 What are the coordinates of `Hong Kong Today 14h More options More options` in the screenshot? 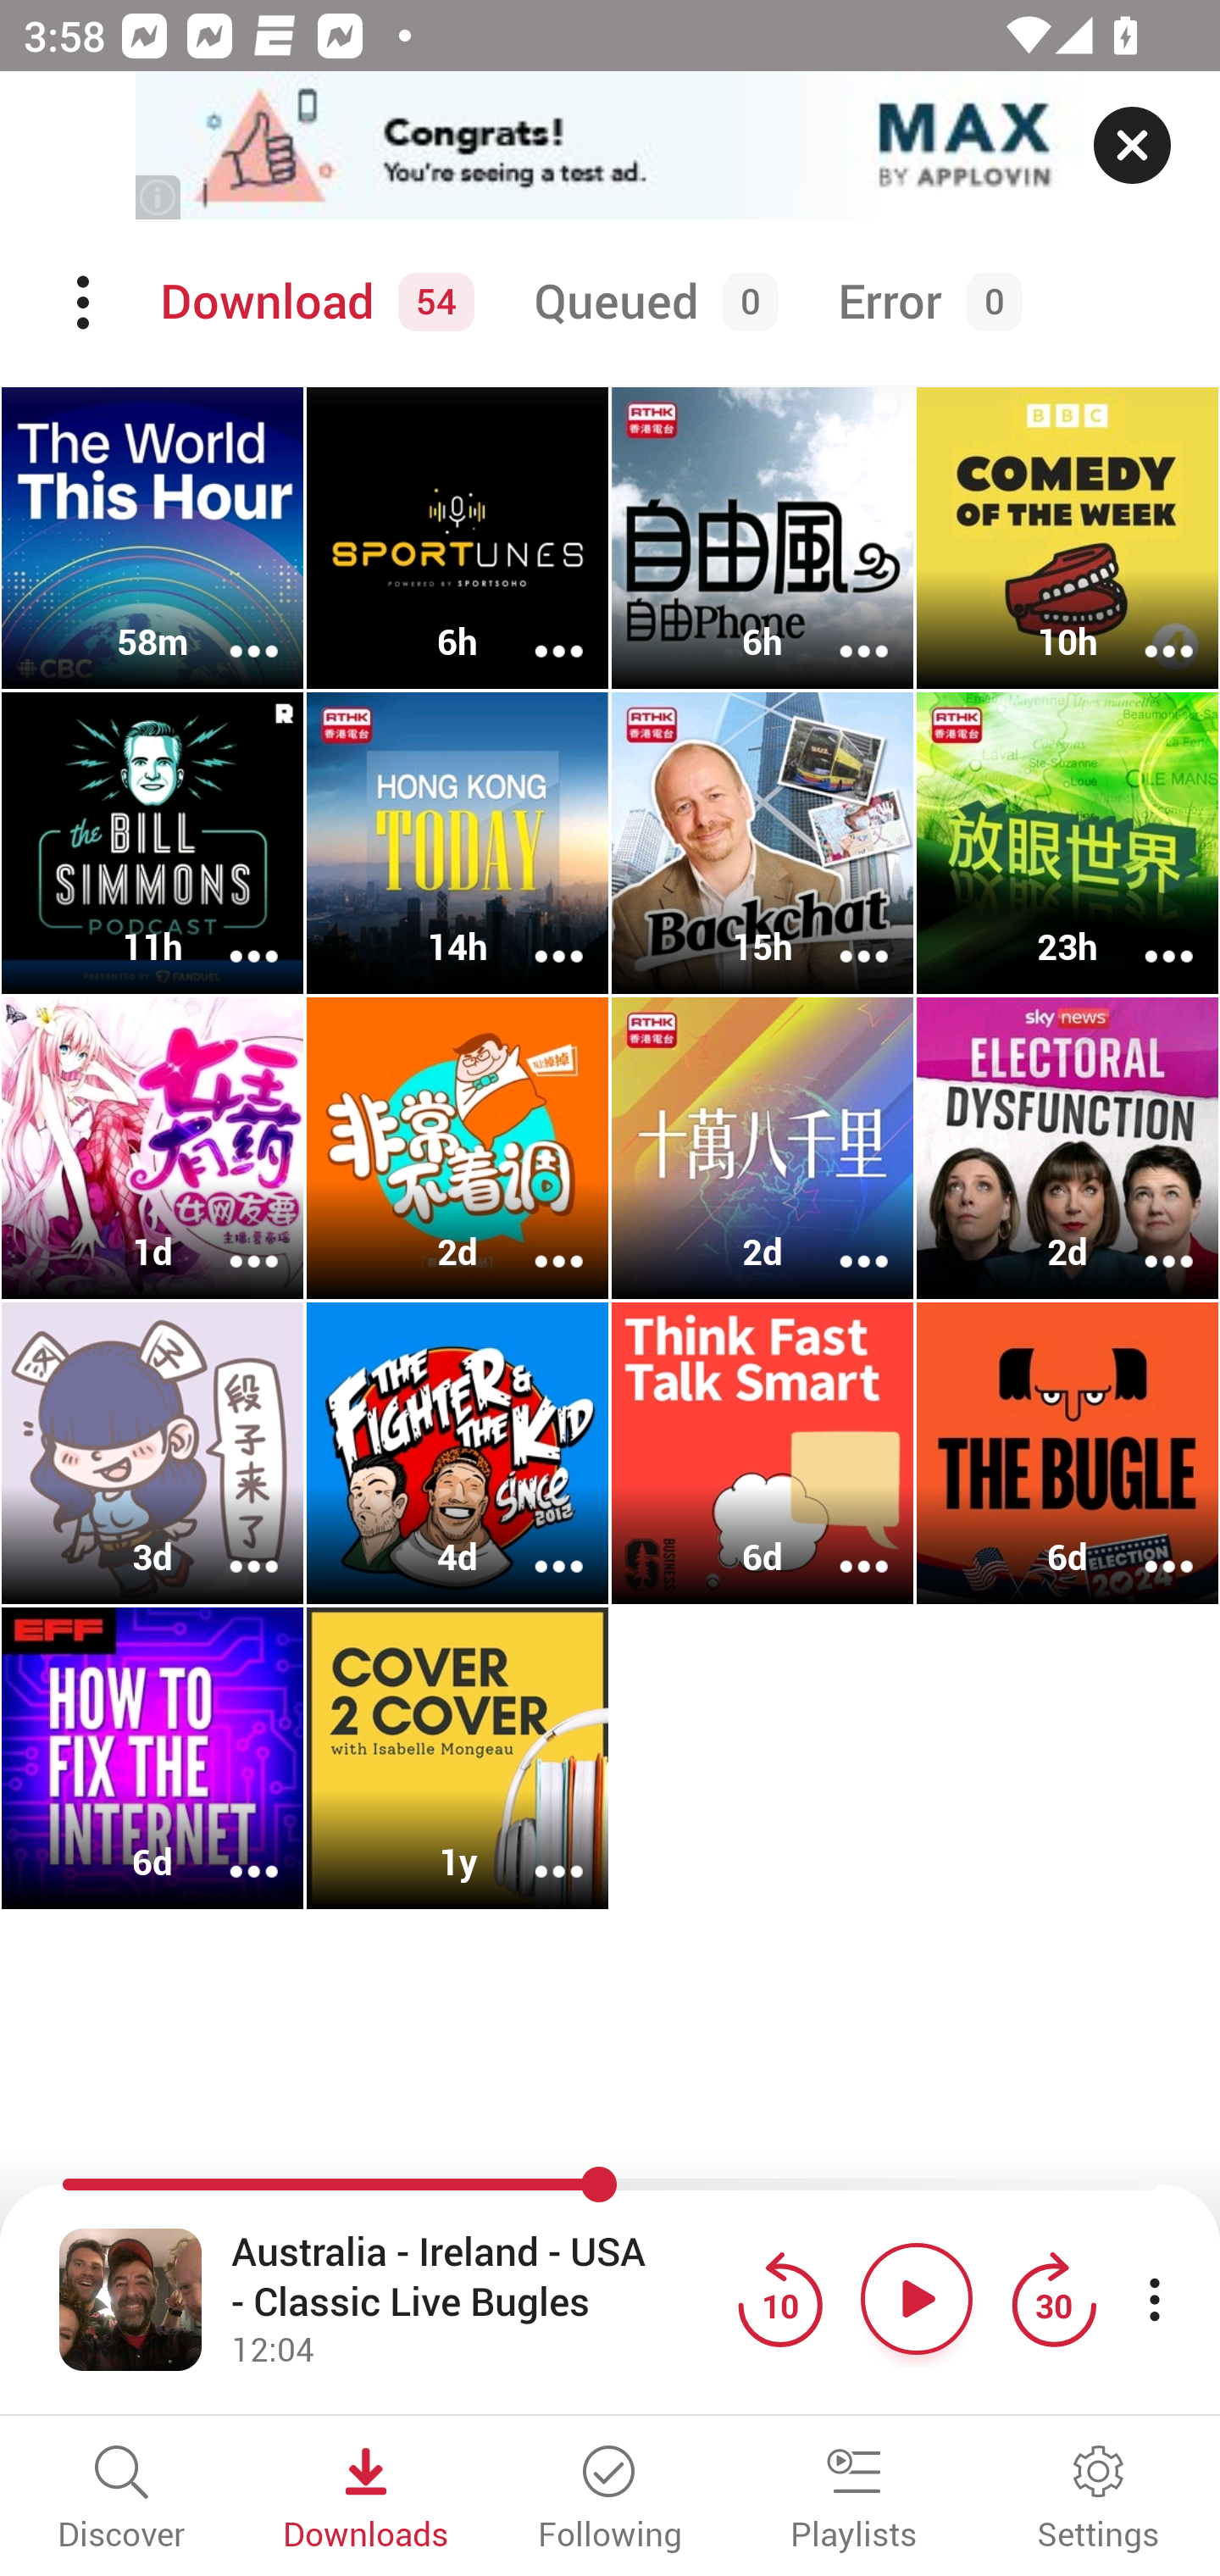 It's located at (457, 843).